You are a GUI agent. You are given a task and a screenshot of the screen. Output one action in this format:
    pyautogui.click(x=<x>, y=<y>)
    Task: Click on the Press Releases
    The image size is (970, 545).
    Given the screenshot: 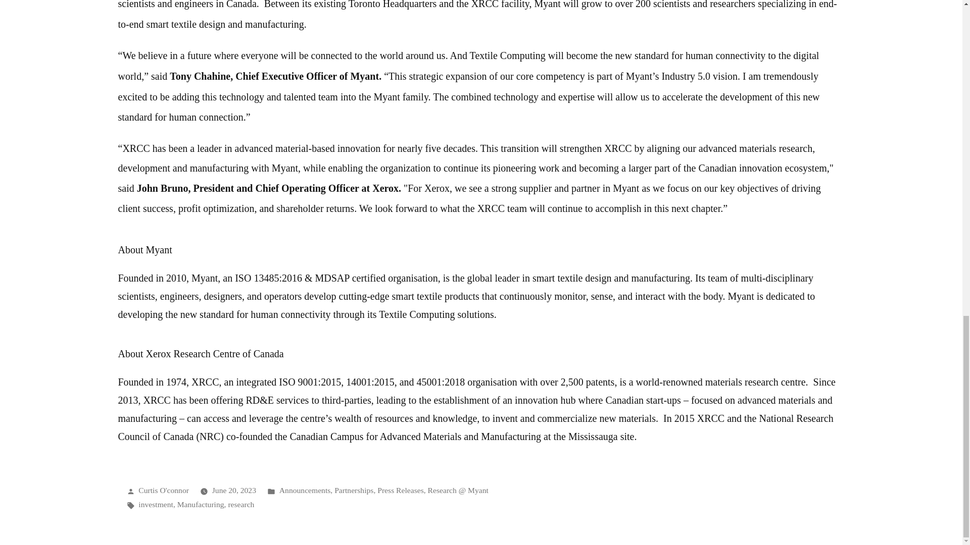 What is the action you would take?
    pyautogui.click(x=400, y=490)
    